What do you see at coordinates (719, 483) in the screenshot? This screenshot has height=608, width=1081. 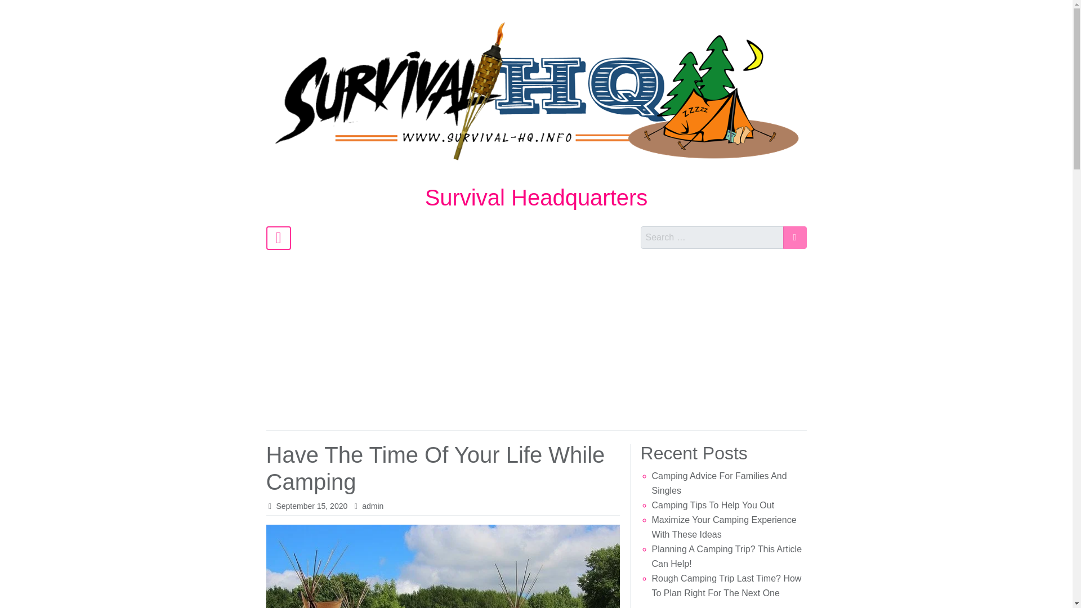 I see `Camping Advice For Families And Singles` at bounding box center [719, 483].